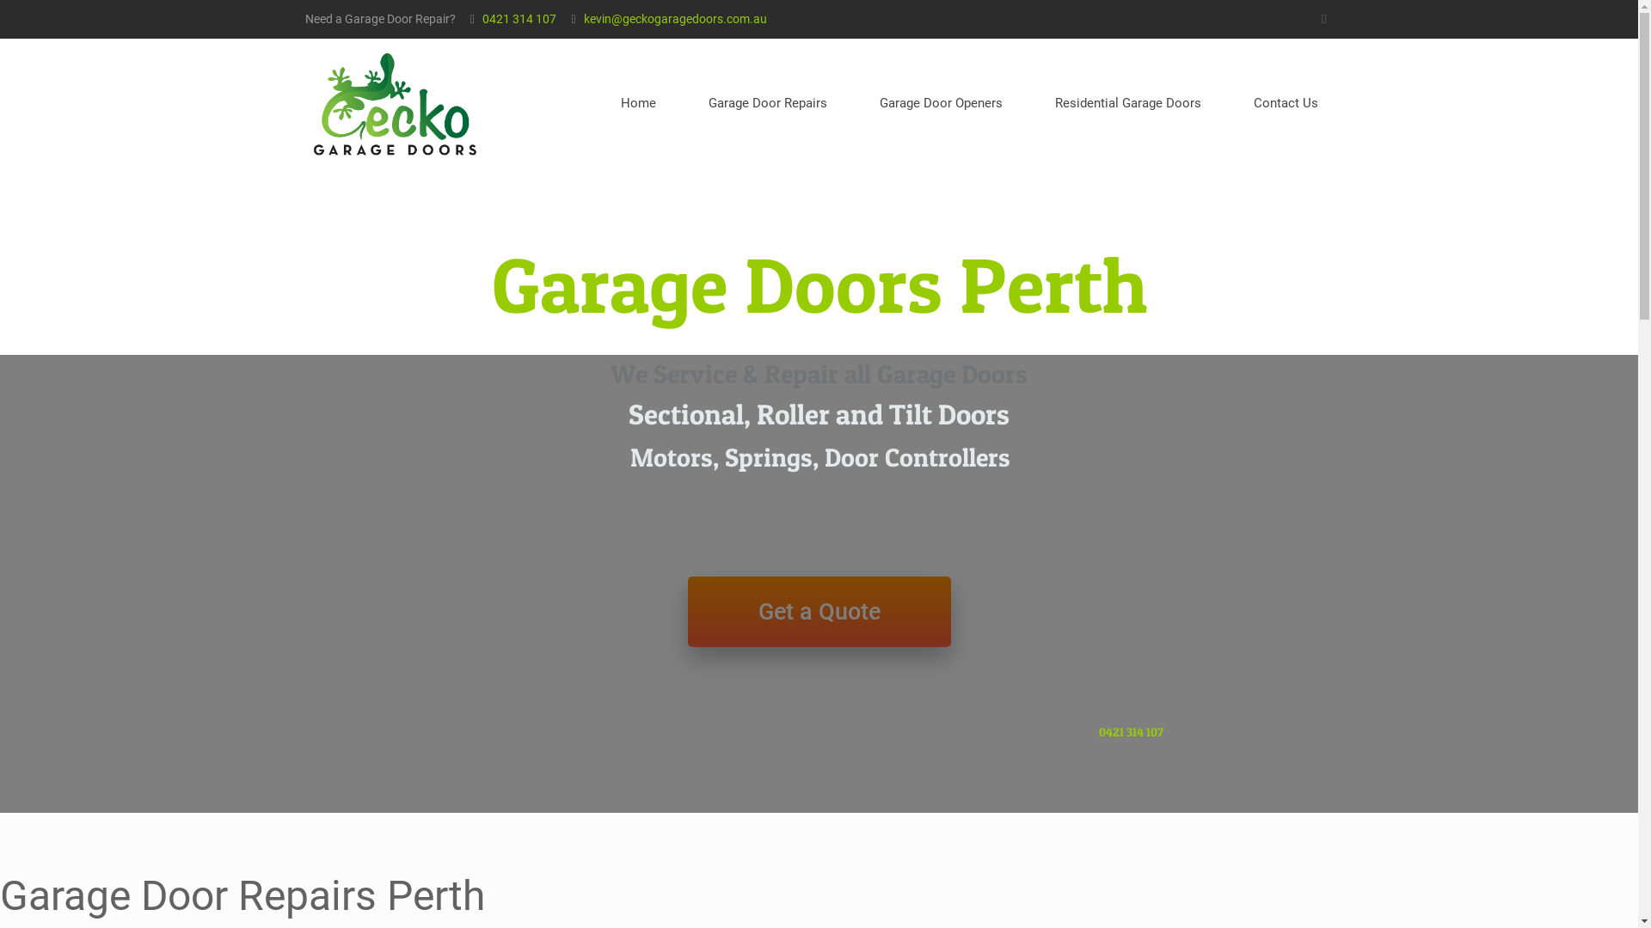 This screenshot has width=1651, height=928. I want to click on Home, so click(638, 103).